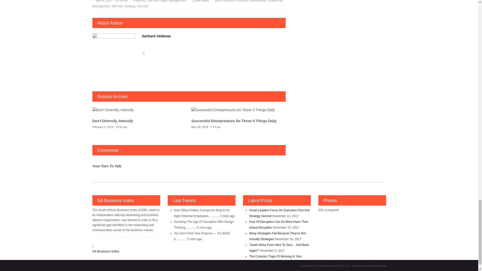 The image size is (482, 271). Describe the element at coordinates (139, 1) in the screenshot. I see `Featured` at that location.